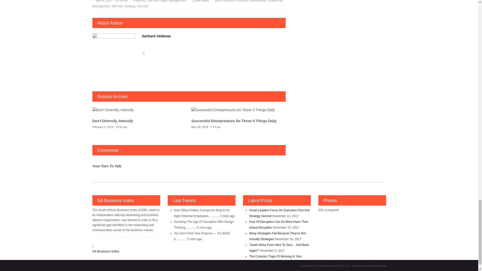 The image size is (482, 271). Describe the element at coordinates (139, 1) in the screenshot. I see `Featured` at that location.